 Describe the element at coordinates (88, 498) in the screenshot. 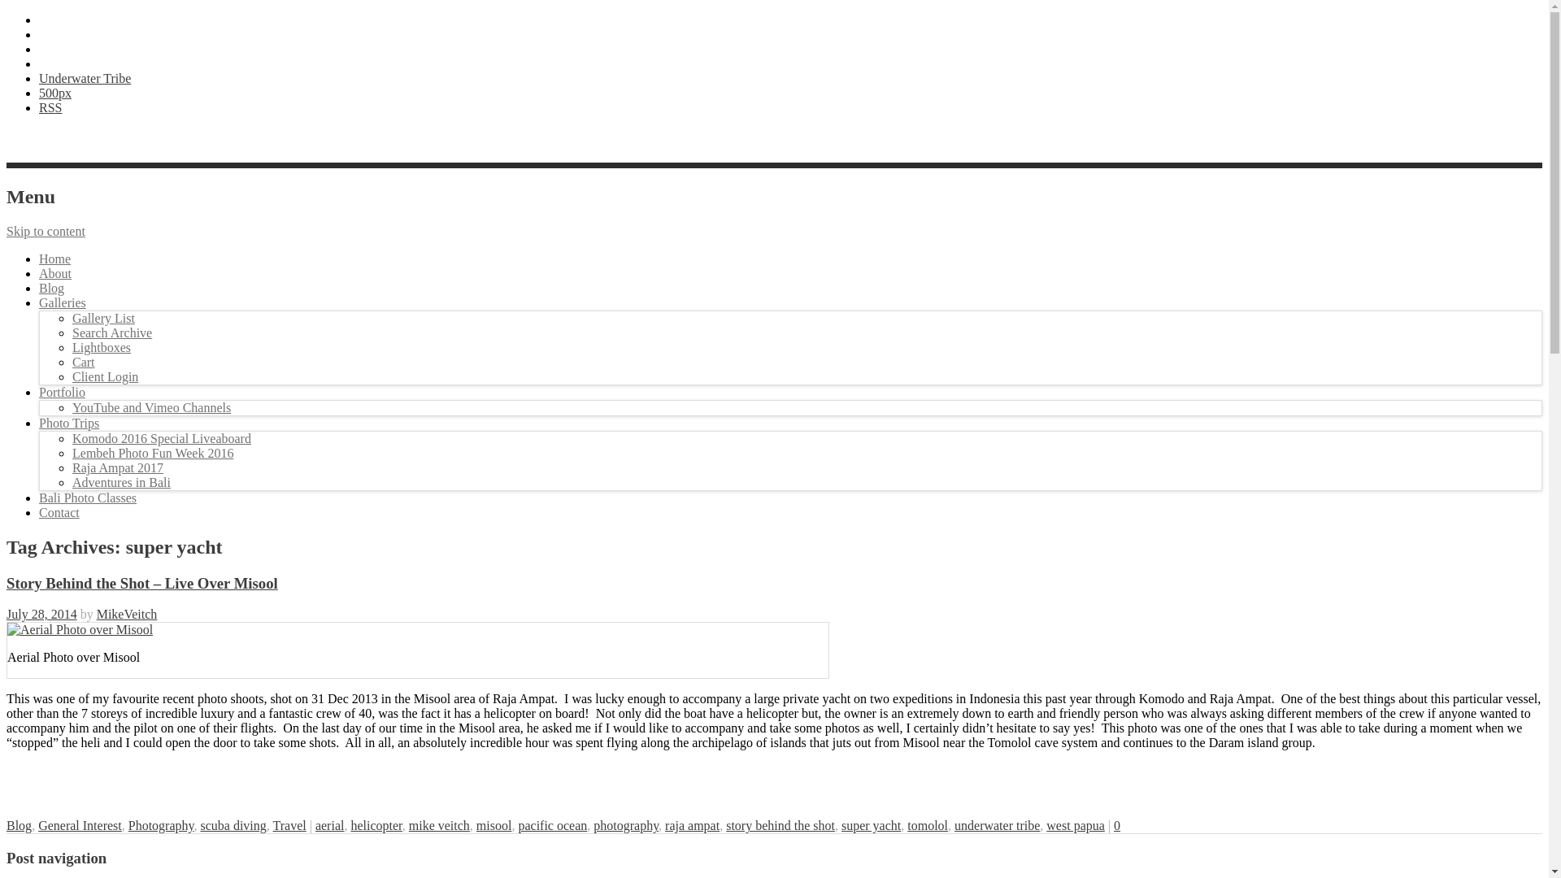

I see `Bali Photo Classes` at that location.